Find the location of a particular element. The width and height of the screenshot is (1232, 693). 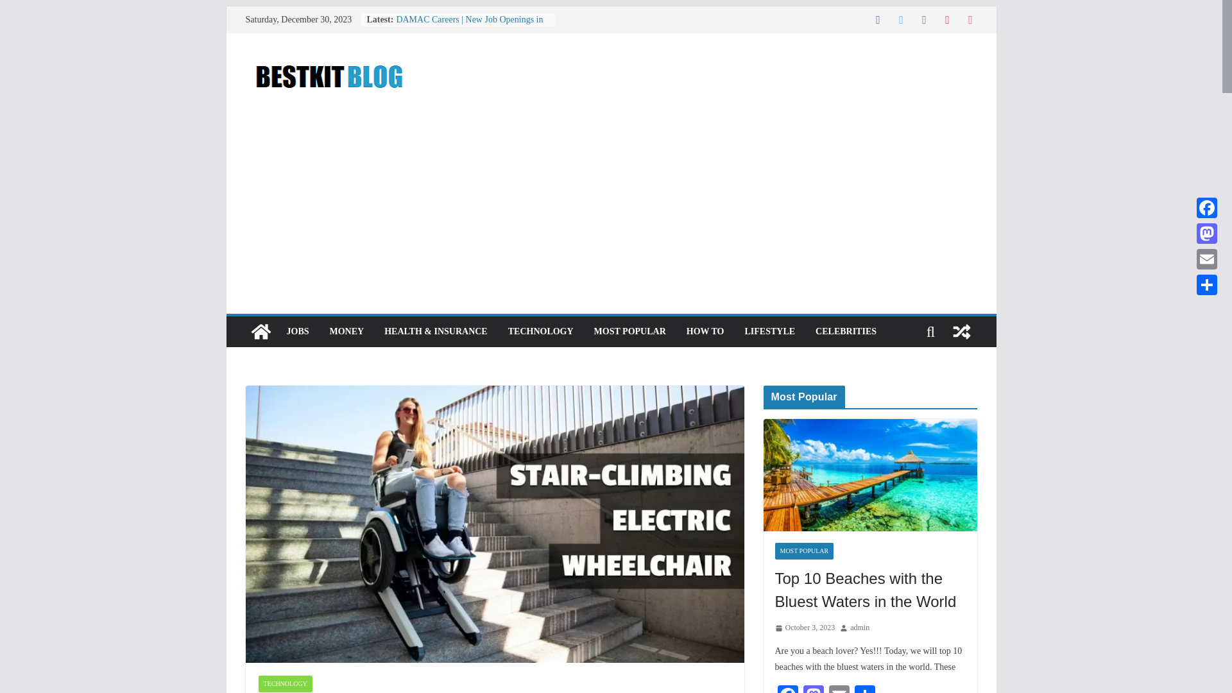

LIFESTYLE is located at coordinates (769, 332).